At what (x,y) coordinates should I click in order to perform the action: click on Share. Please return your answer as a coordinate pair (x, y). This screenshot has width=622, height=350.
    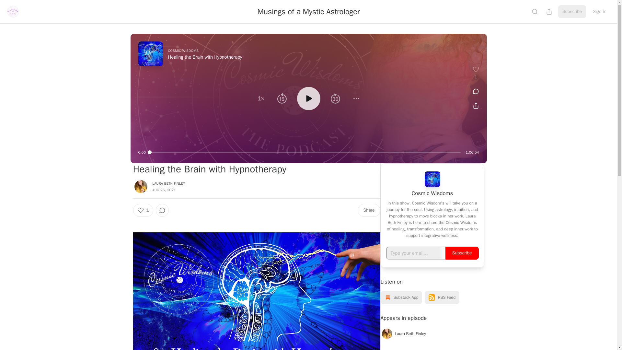
    Looking at the image, I should click on (369, 210).